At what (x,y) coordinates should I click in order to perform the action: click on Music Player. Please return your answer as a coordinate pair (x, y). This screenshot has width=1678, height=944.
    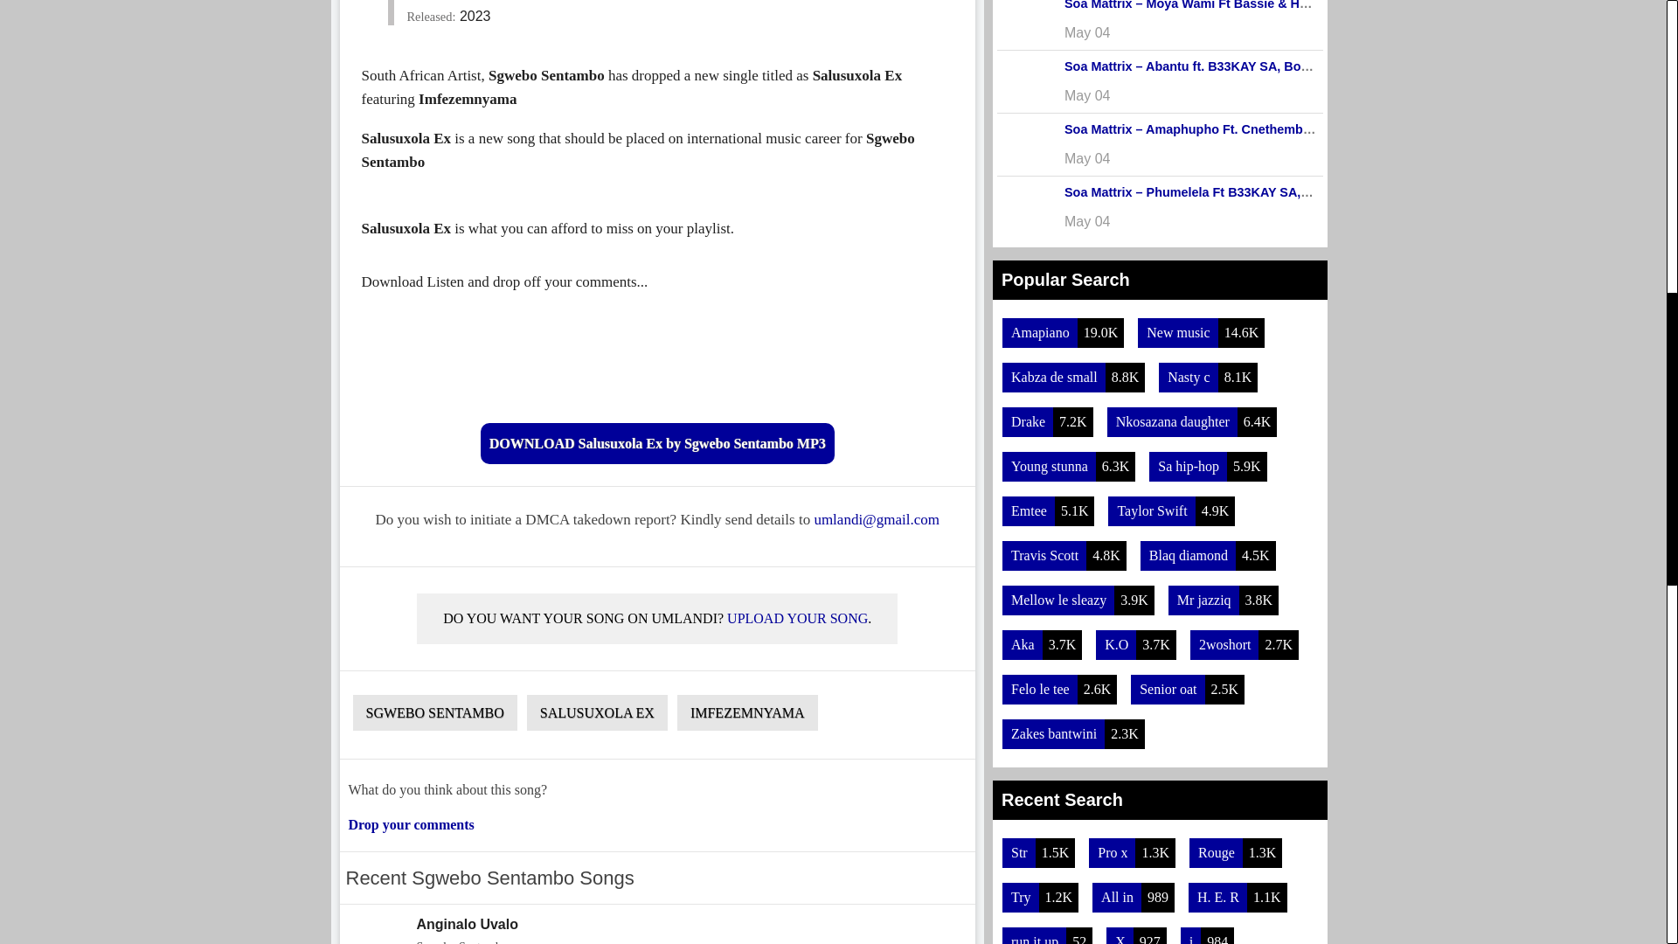
    Looking at the image, I should click on (657, 355).